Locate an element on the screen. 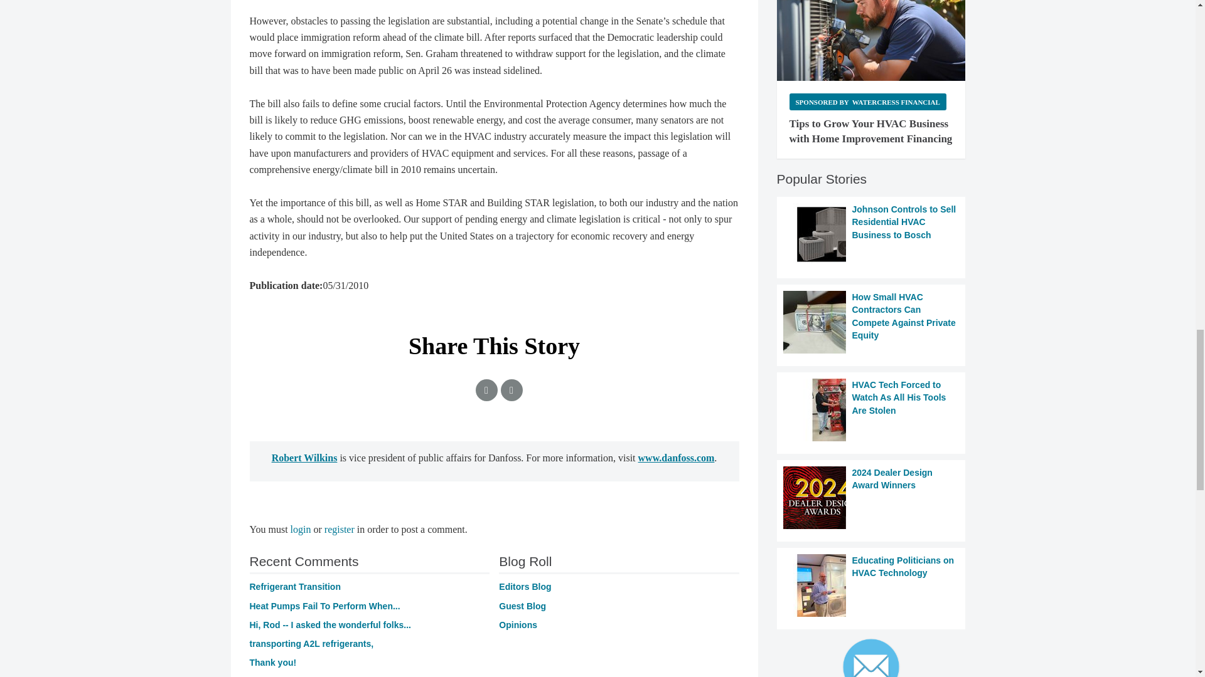 Image resolution: width=1205 pixels, height=677 pixels. HVAC Tech Forced to Watch As All His Tools Are Stolen is located at coordinates (871, 410).